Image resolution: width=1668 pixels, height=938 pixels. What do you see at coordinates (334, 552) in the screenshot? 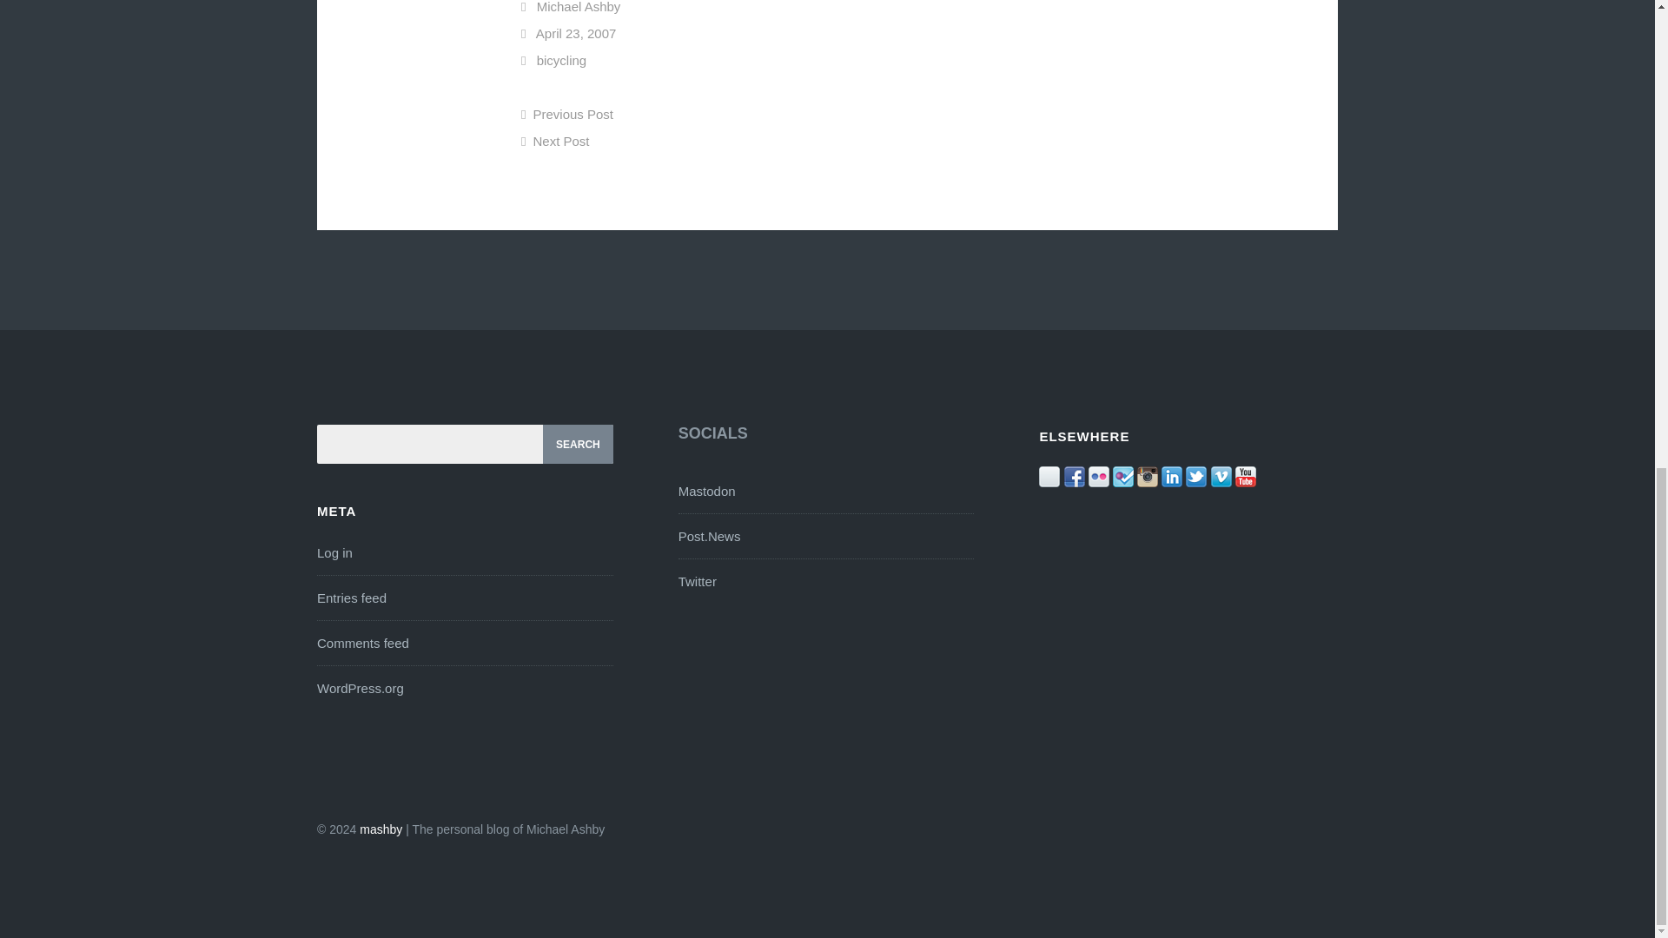
I see `Log in` at bounding box center [334, 552].